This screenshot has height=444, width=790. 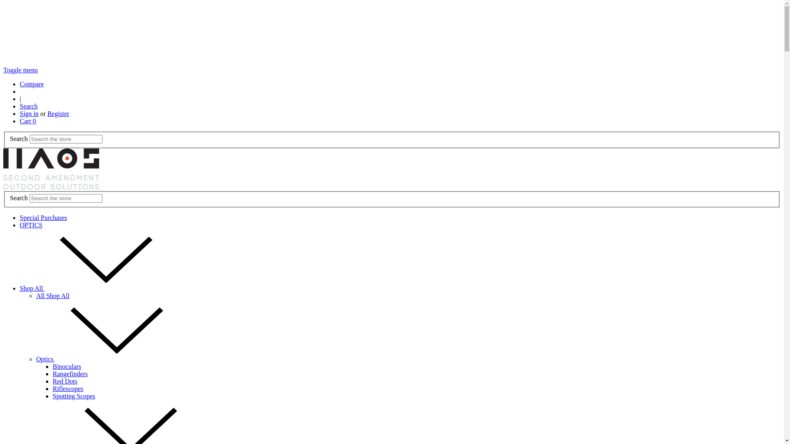 I want to click on Binoculars, so click(x=67, y=366).